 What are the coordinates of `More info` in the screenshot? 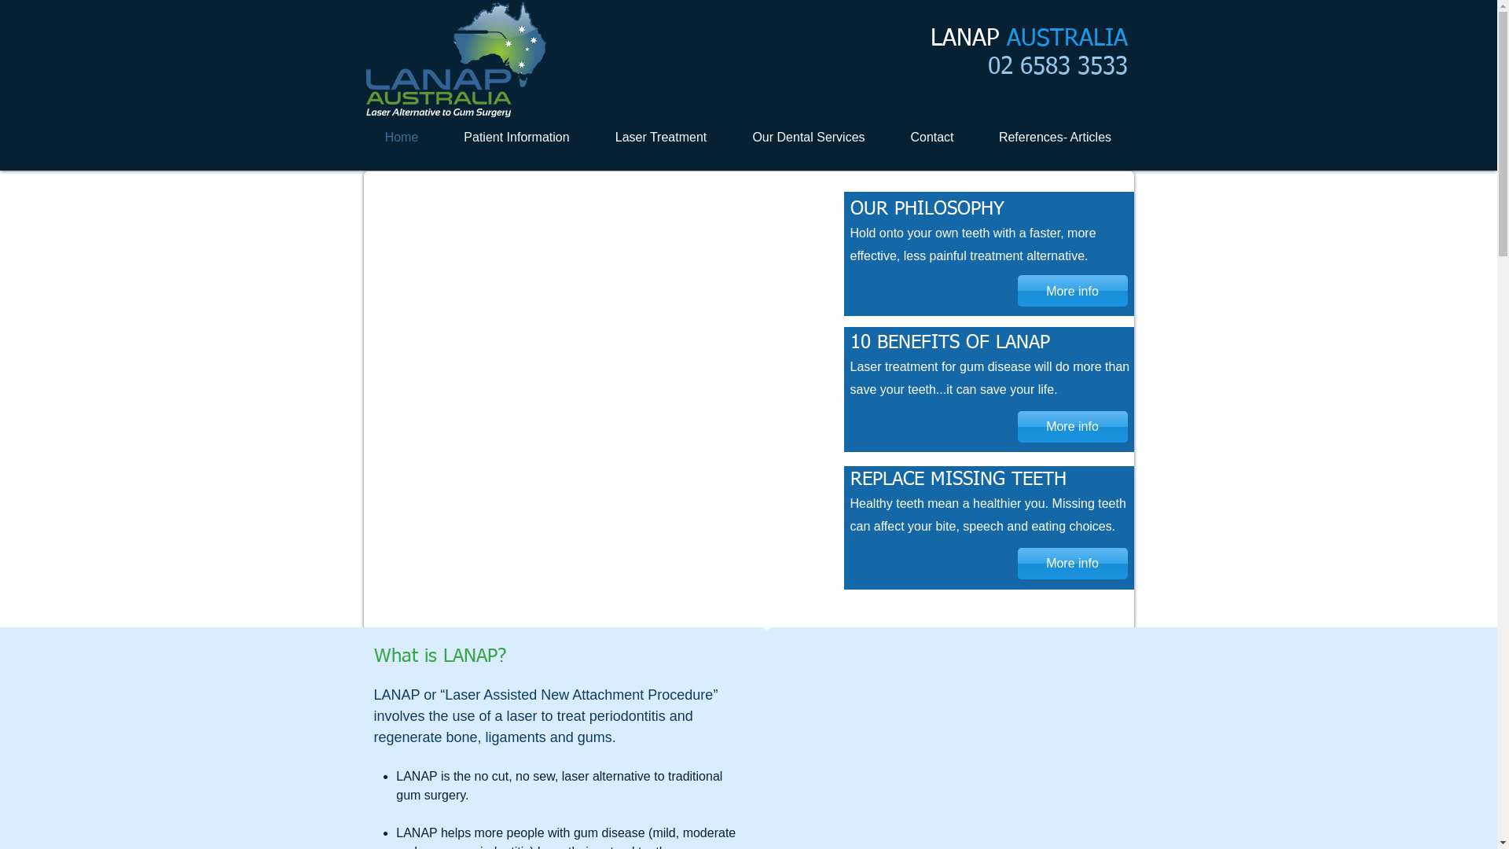 It's located at (1072, 564).